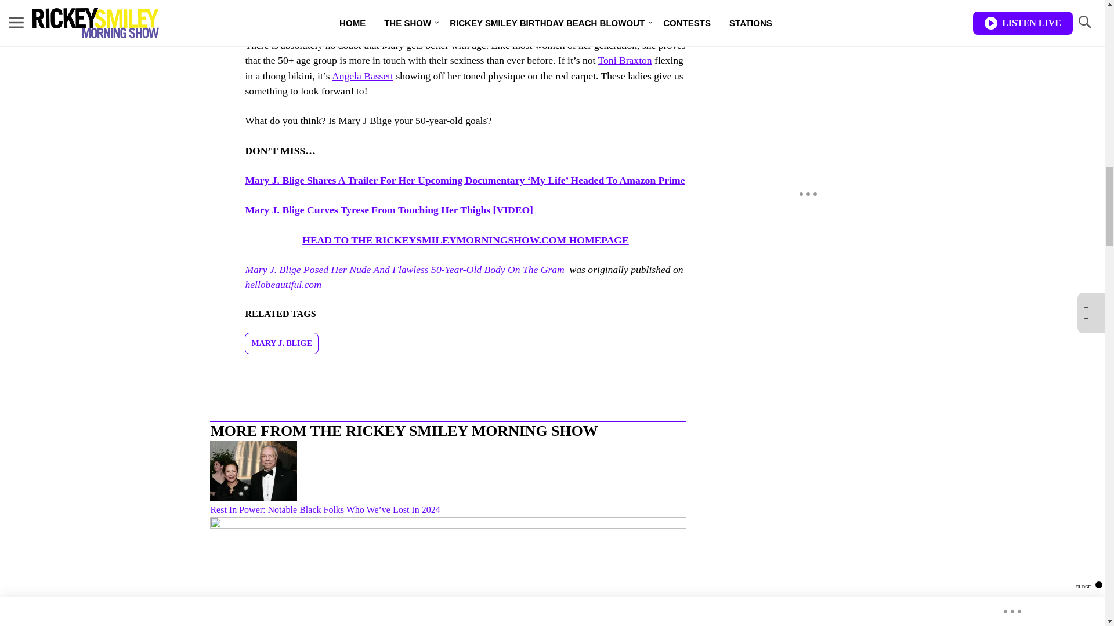  Describe the element at coordinates (283, 284) in the screenshot. I see `hellobeautiful.com` at that location.